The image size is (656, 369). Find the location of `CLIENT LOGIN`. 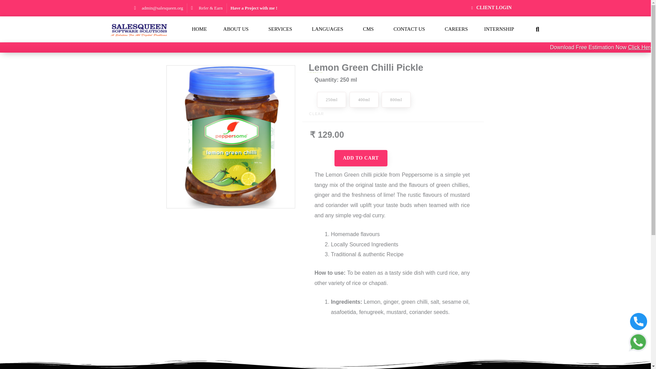

CLIENT LOGIN is located at coordinates (490, 8).